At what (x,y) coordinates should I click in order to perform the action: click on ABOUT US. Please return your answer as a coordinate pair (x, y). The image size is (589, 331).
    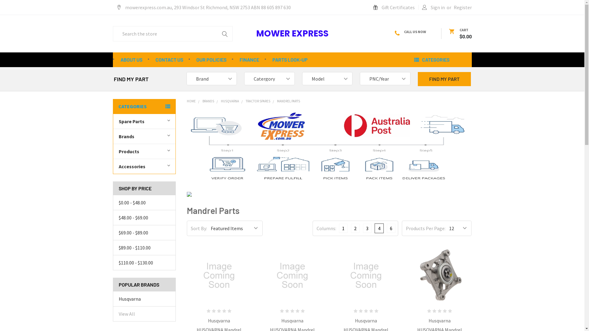
    Looking at the image, I should click on (131, 60).